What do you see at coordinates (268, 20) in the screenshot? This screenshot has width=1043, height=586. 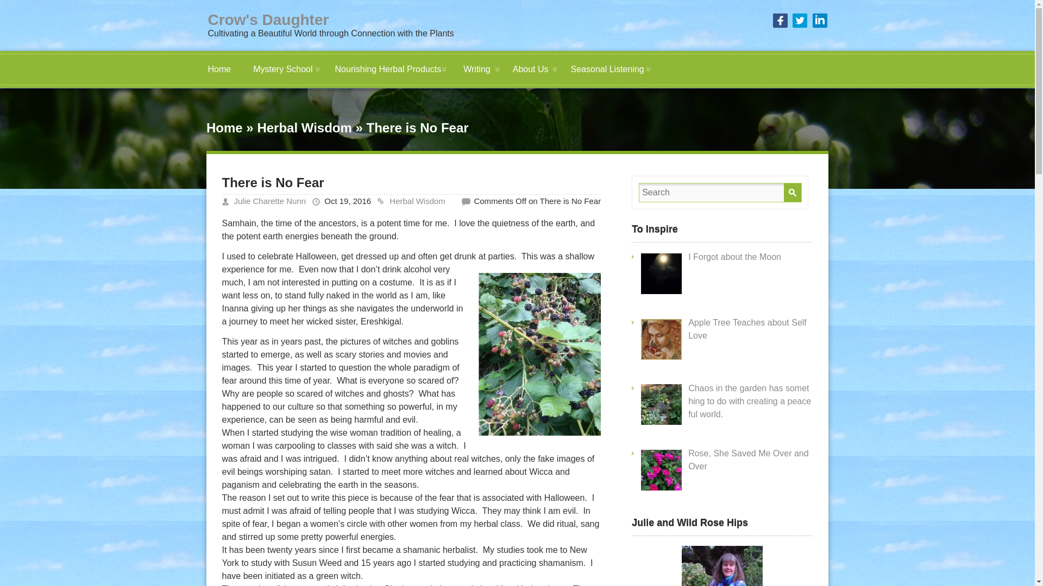 I see `Crow's Daughter` at bounding box center [268, 20].